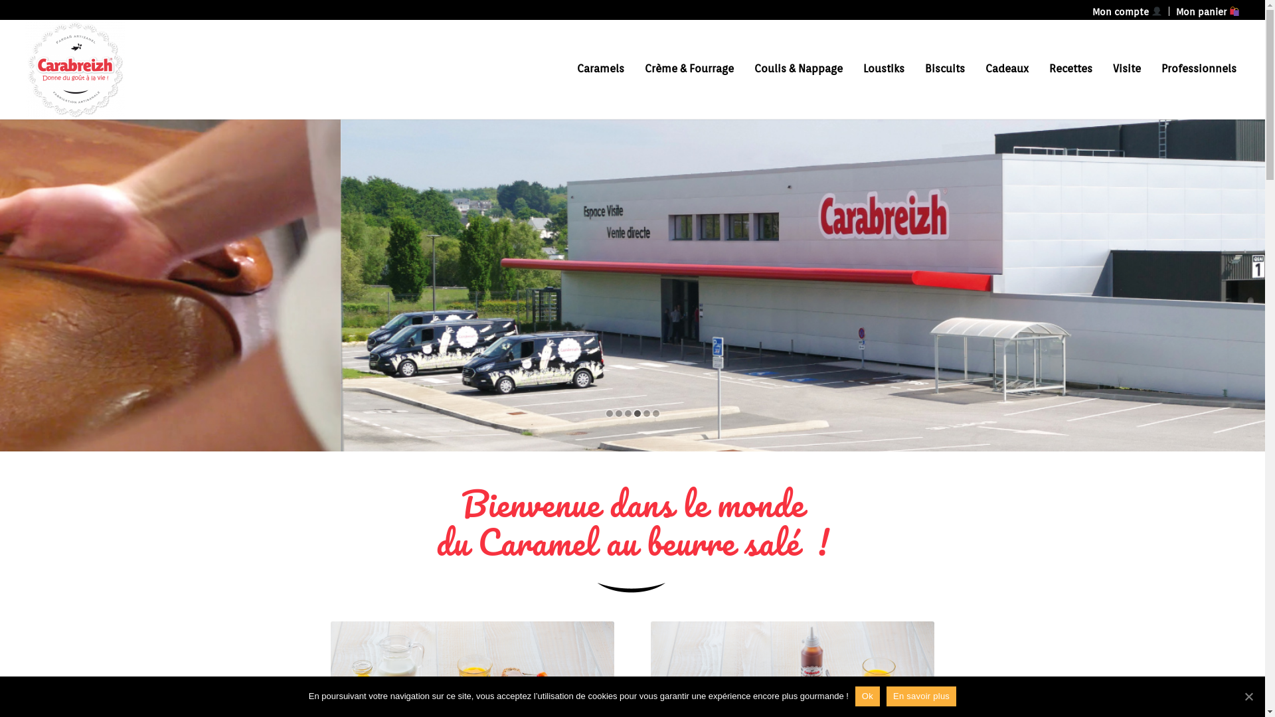 Image resolution: width=1275 pixels, height=717 pixels. I want to click on Caramels, so click(600, 69).